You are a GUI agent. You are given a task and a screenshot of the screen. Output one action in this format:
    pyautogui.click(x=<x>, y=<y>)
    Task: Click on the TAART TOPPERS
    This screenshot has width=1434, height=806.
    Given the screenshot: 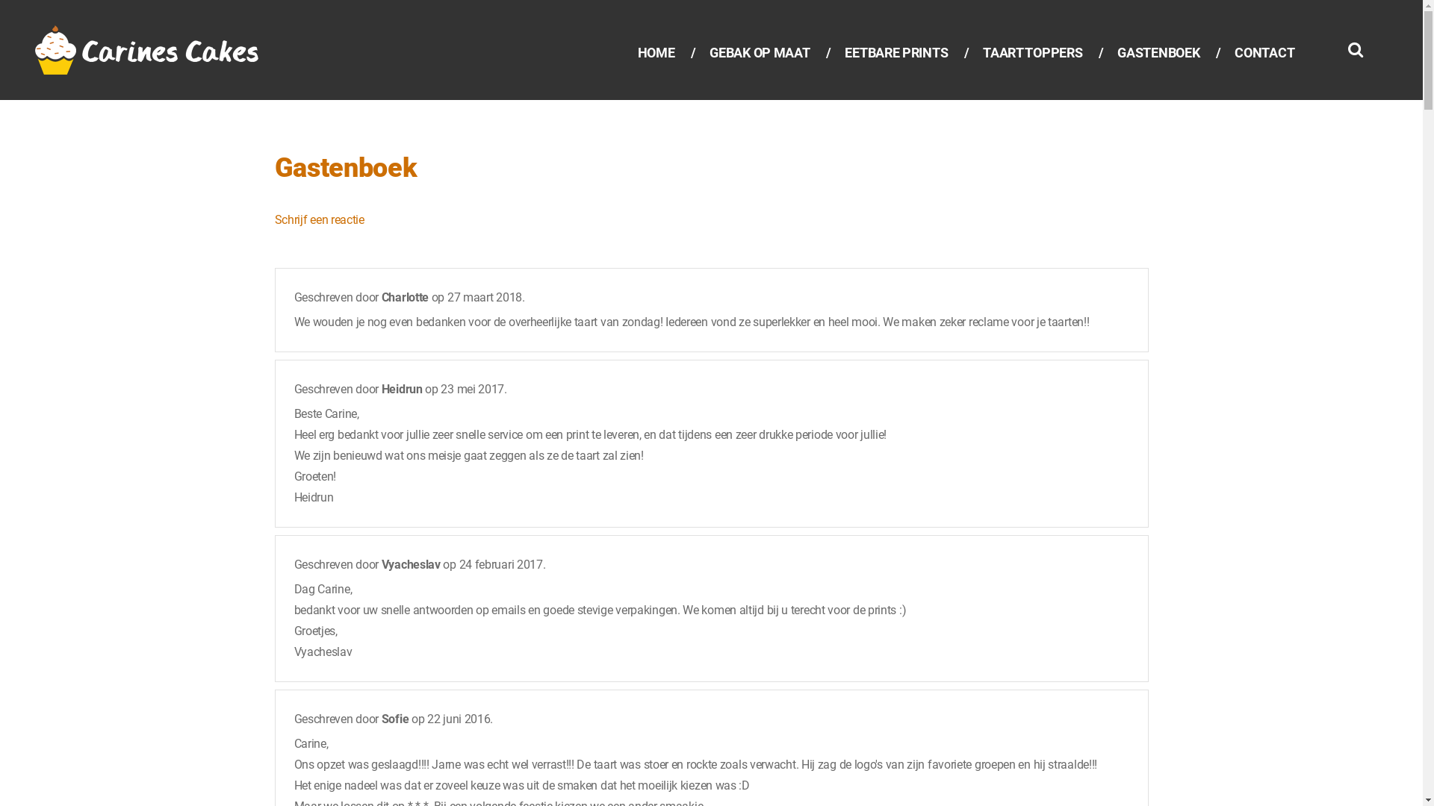 What is the action you would take?
    pyautogui.click(x=1032, y=53)
    